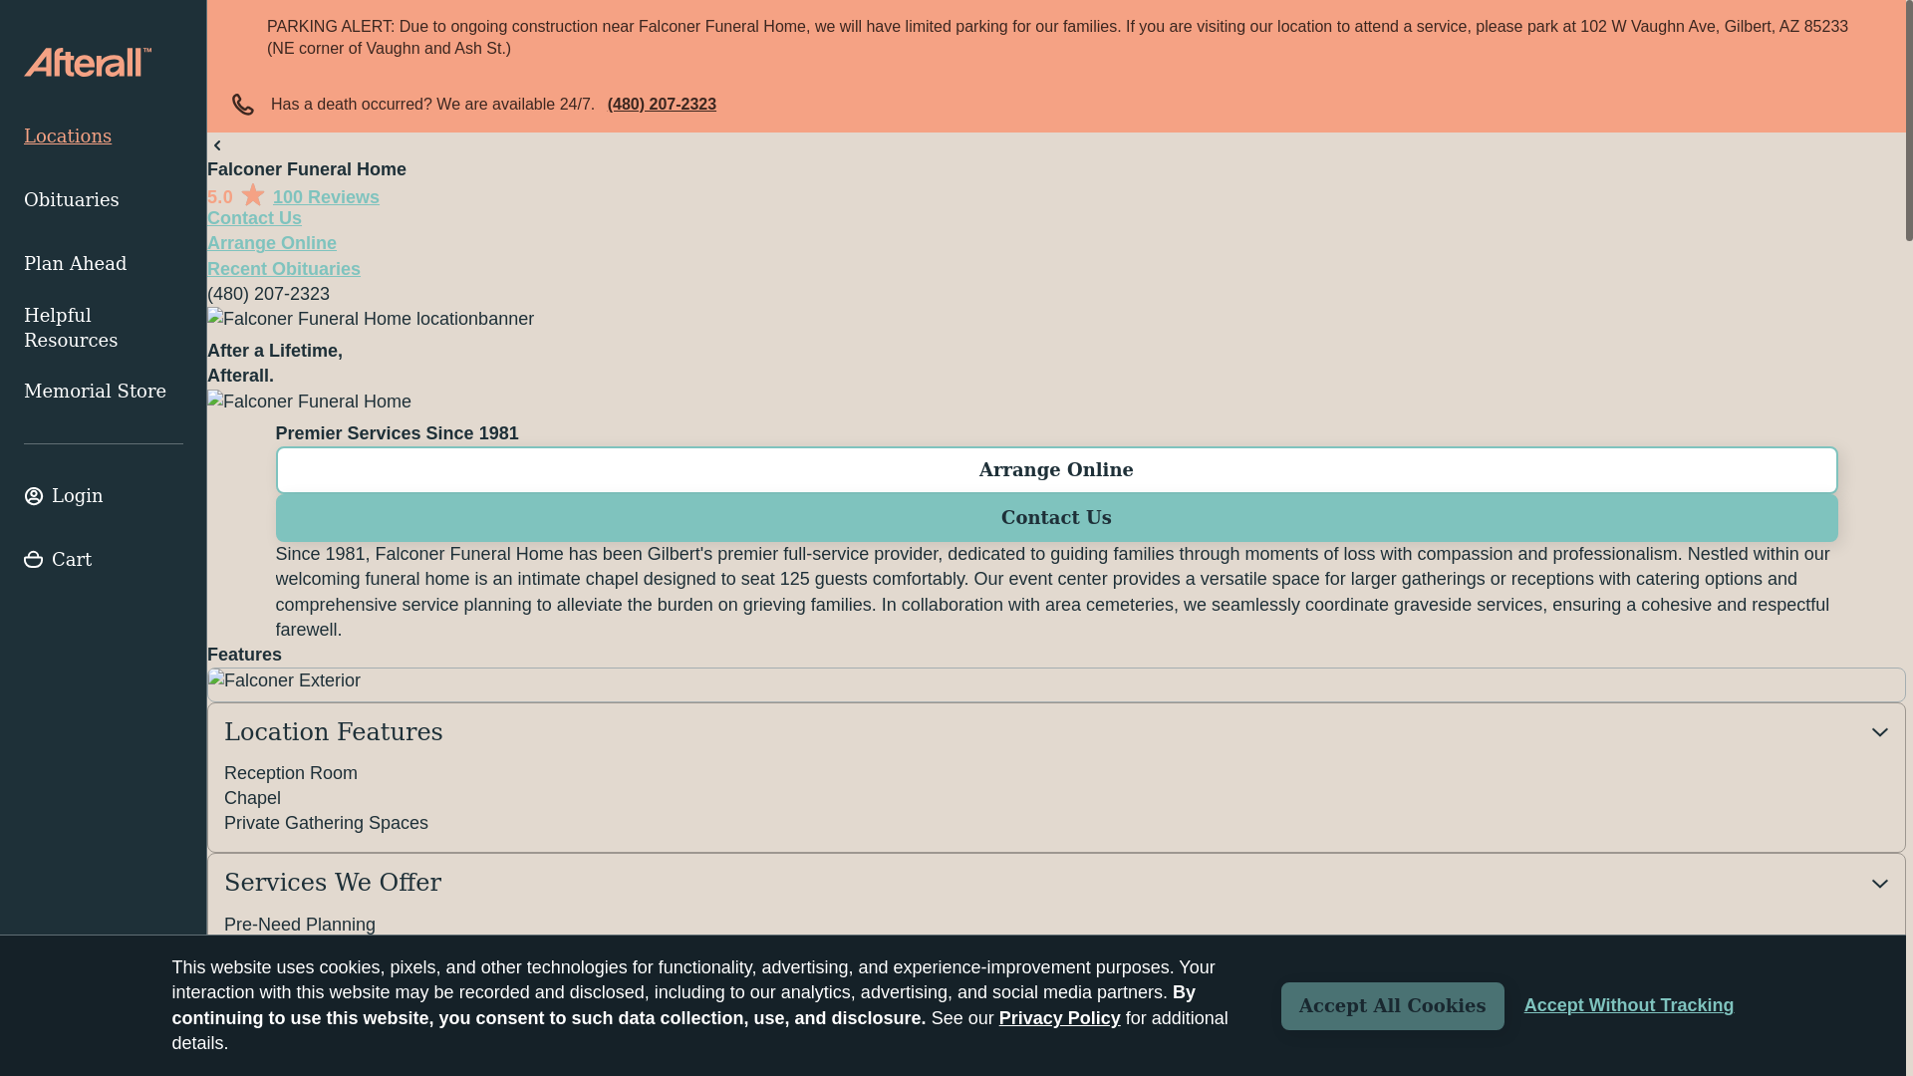  Describe the element at coordinates (254, 217) in the screenshot. I see `Contact Us` at that location.